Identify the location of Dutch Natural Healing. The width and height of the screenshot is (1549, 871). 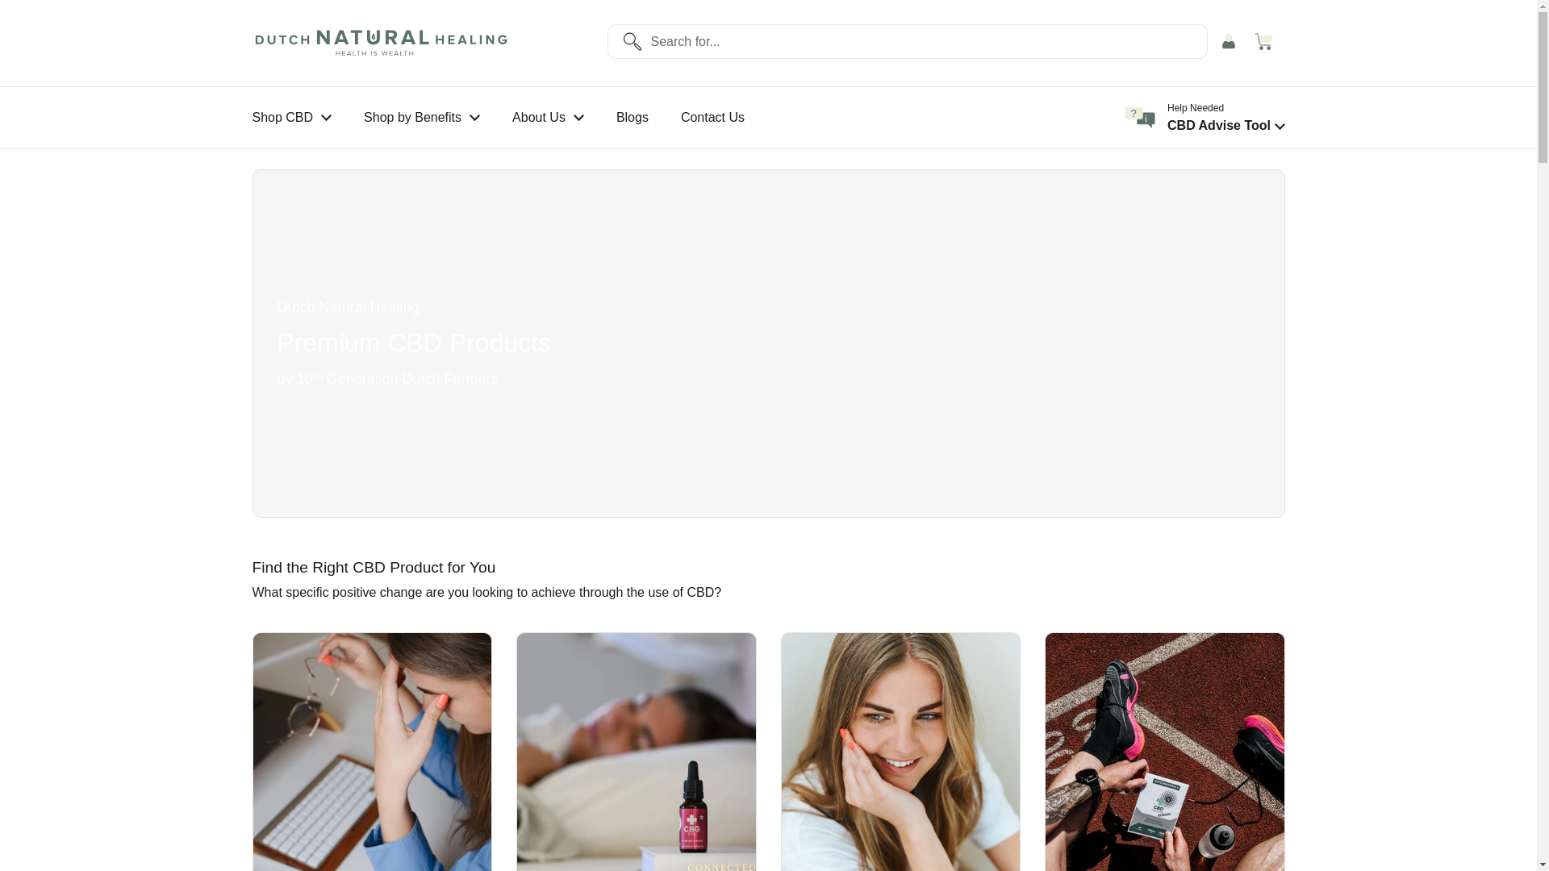
(380, 44).